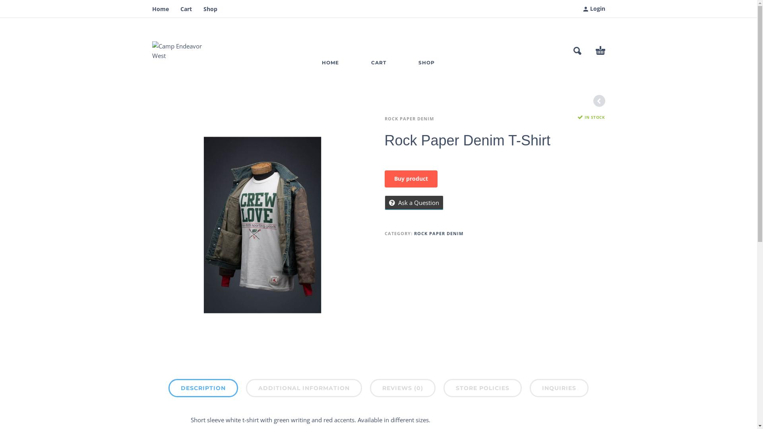 This screenshot has width=763, height=429. I want to click on Shop, so click(211, 9).